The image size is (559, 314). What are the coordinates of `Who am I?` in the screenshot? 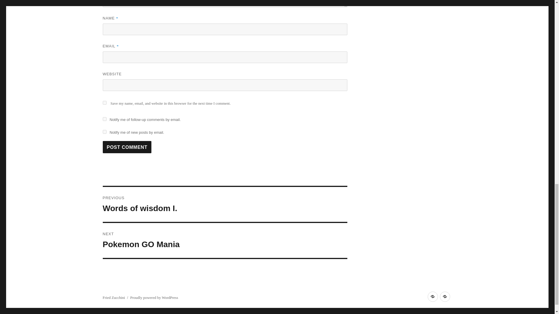 It's located at (225, 240).